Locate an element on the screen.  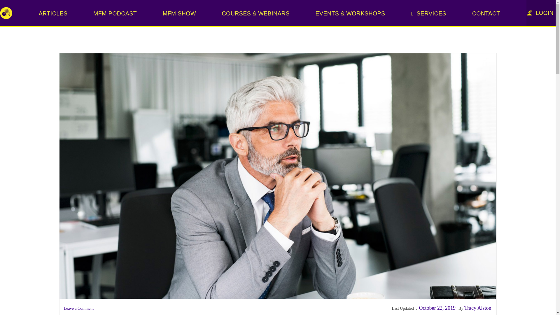
SERVICES is located at coordinates (430, 13).